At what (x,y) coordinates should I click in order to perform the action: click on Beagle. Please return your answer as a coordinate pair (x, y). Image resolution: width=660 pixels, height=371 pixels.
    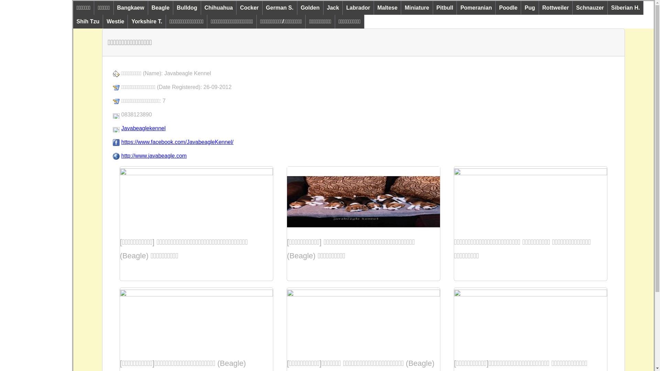
    Looking at the image, I should click on (161, 8).